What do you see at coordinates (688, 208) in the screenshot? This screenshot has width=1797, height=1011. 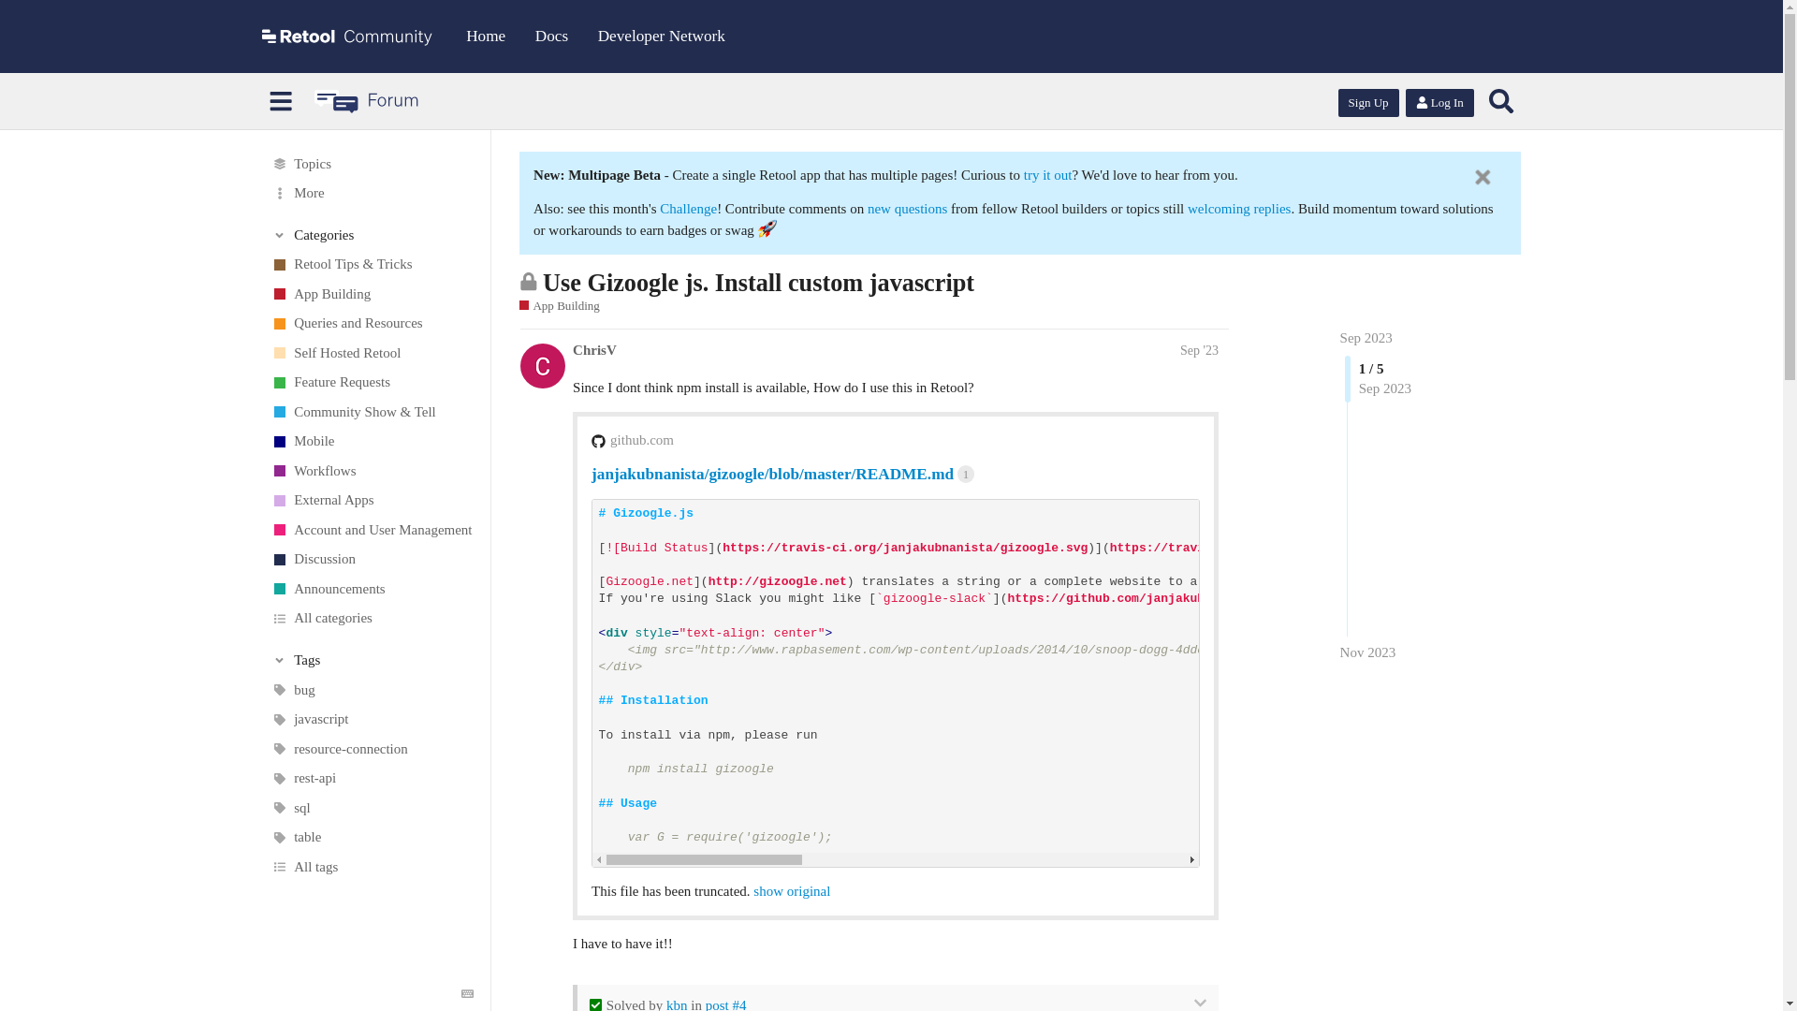 I see `Challenge` at bounding box center [688, 208].